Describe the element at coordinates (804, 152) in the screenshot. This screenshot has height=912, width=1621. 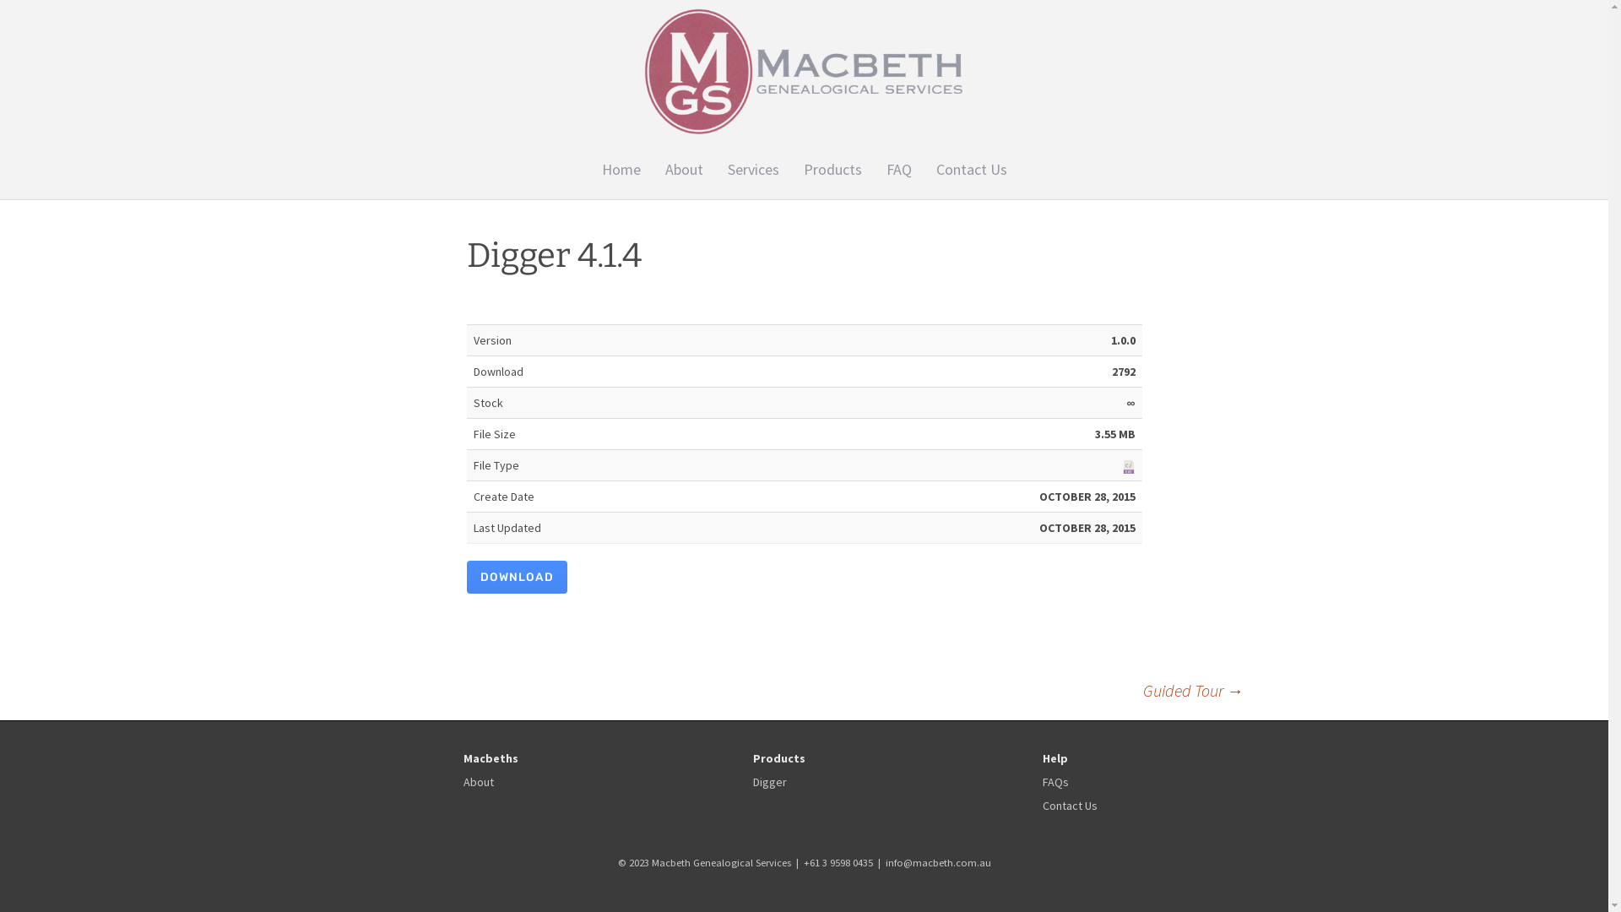
I see `Skip to content` at that location.